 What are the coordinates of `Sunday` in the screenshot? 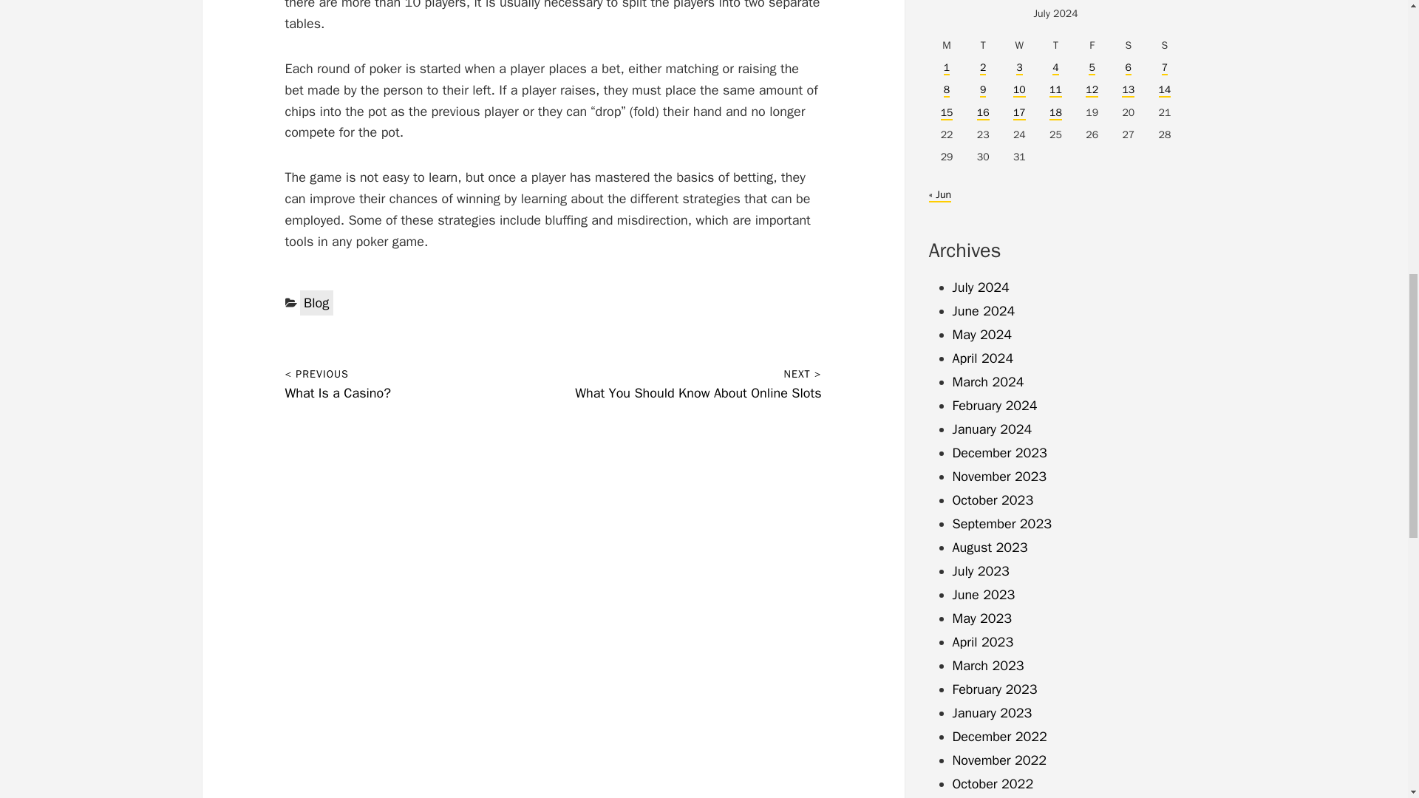 It's located at (1164, 44).